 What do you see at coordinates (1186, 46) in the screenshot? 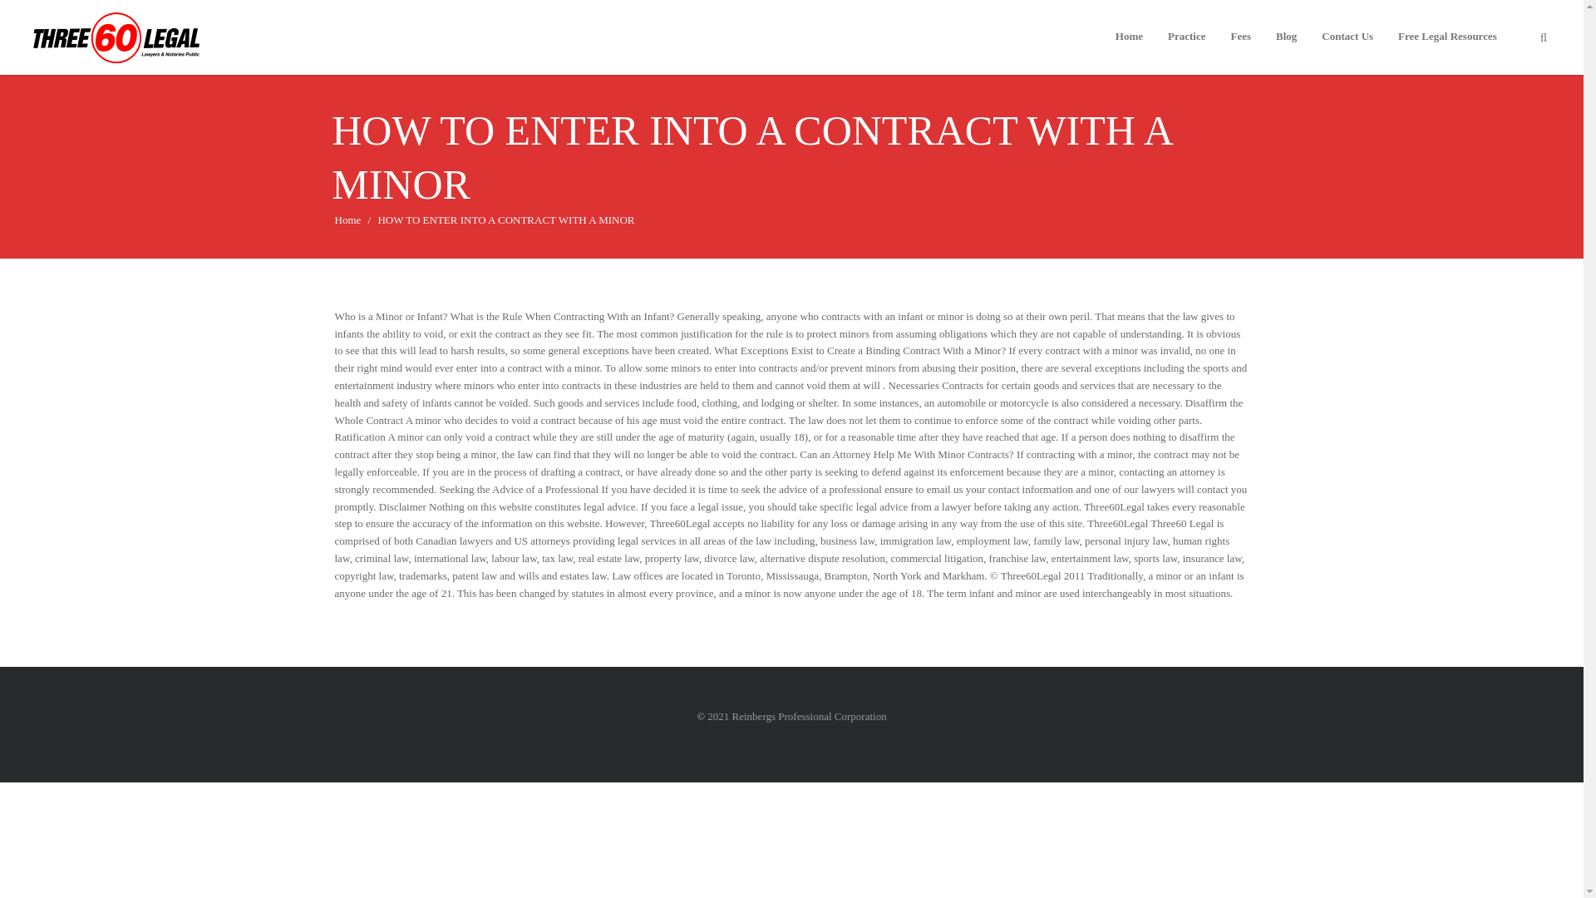
I see `Practice` at bounding box center [1186, 46].